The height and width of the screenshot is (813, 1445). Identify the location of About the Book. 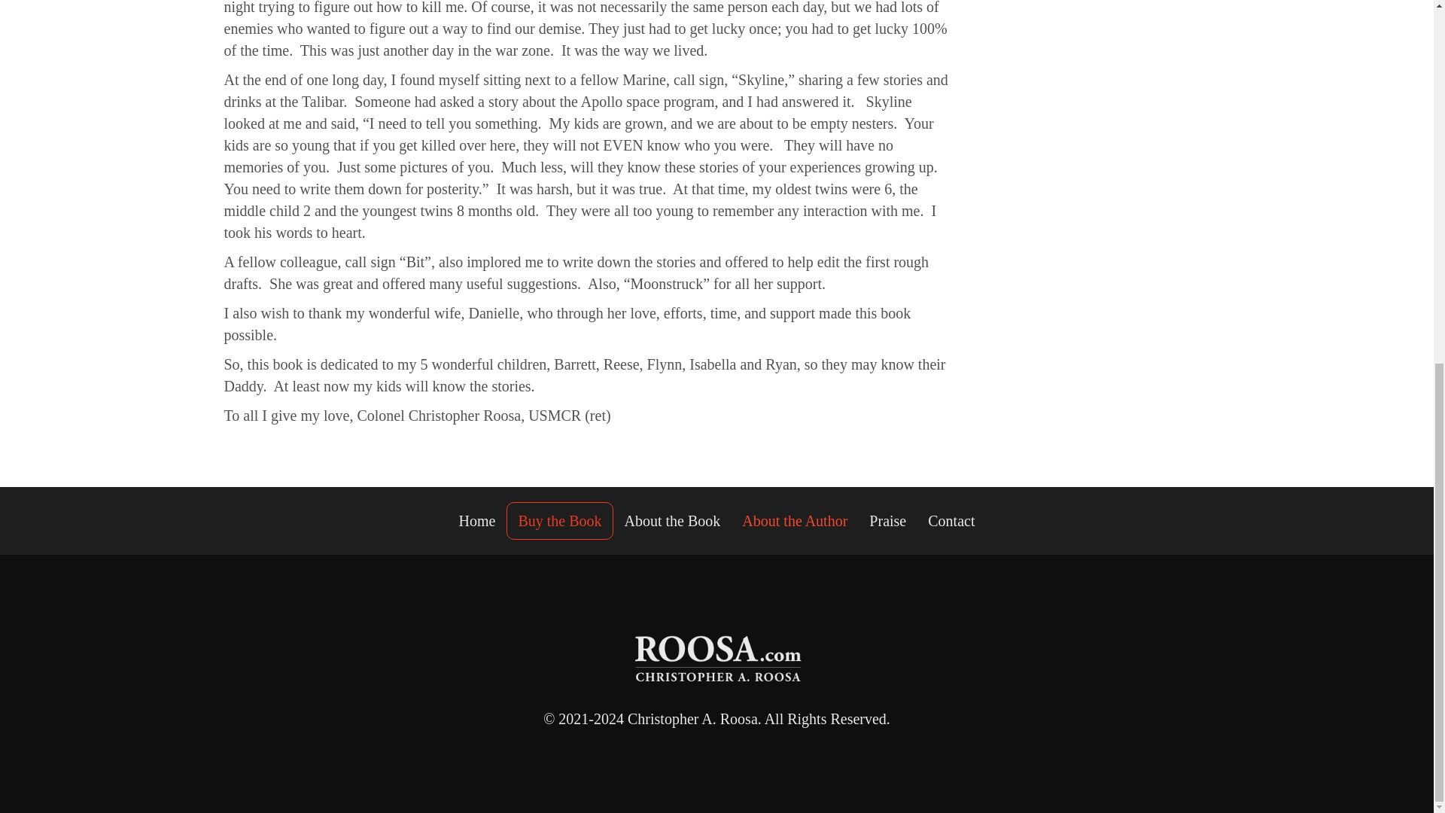
(673, 521).